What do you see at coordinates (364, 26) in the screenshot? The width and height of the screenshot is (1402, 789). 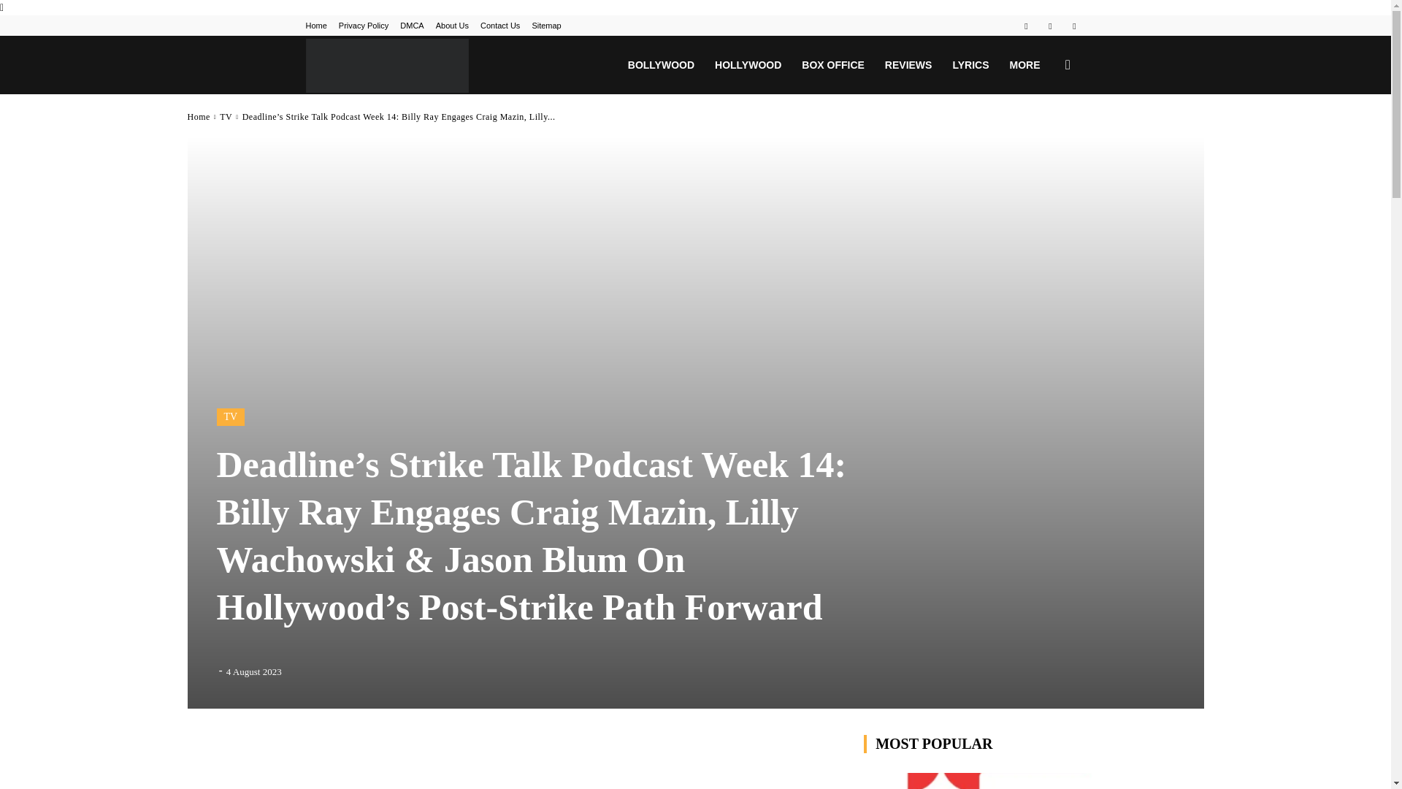 I see `Privacy Policy` at bounding box center [364, 26].